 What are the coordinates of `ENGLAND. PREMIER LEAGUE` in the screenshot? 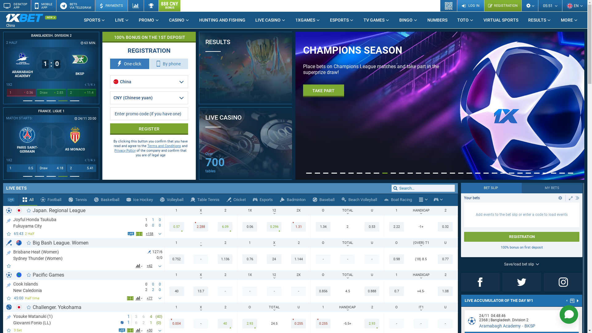 It's located at (51, 111).